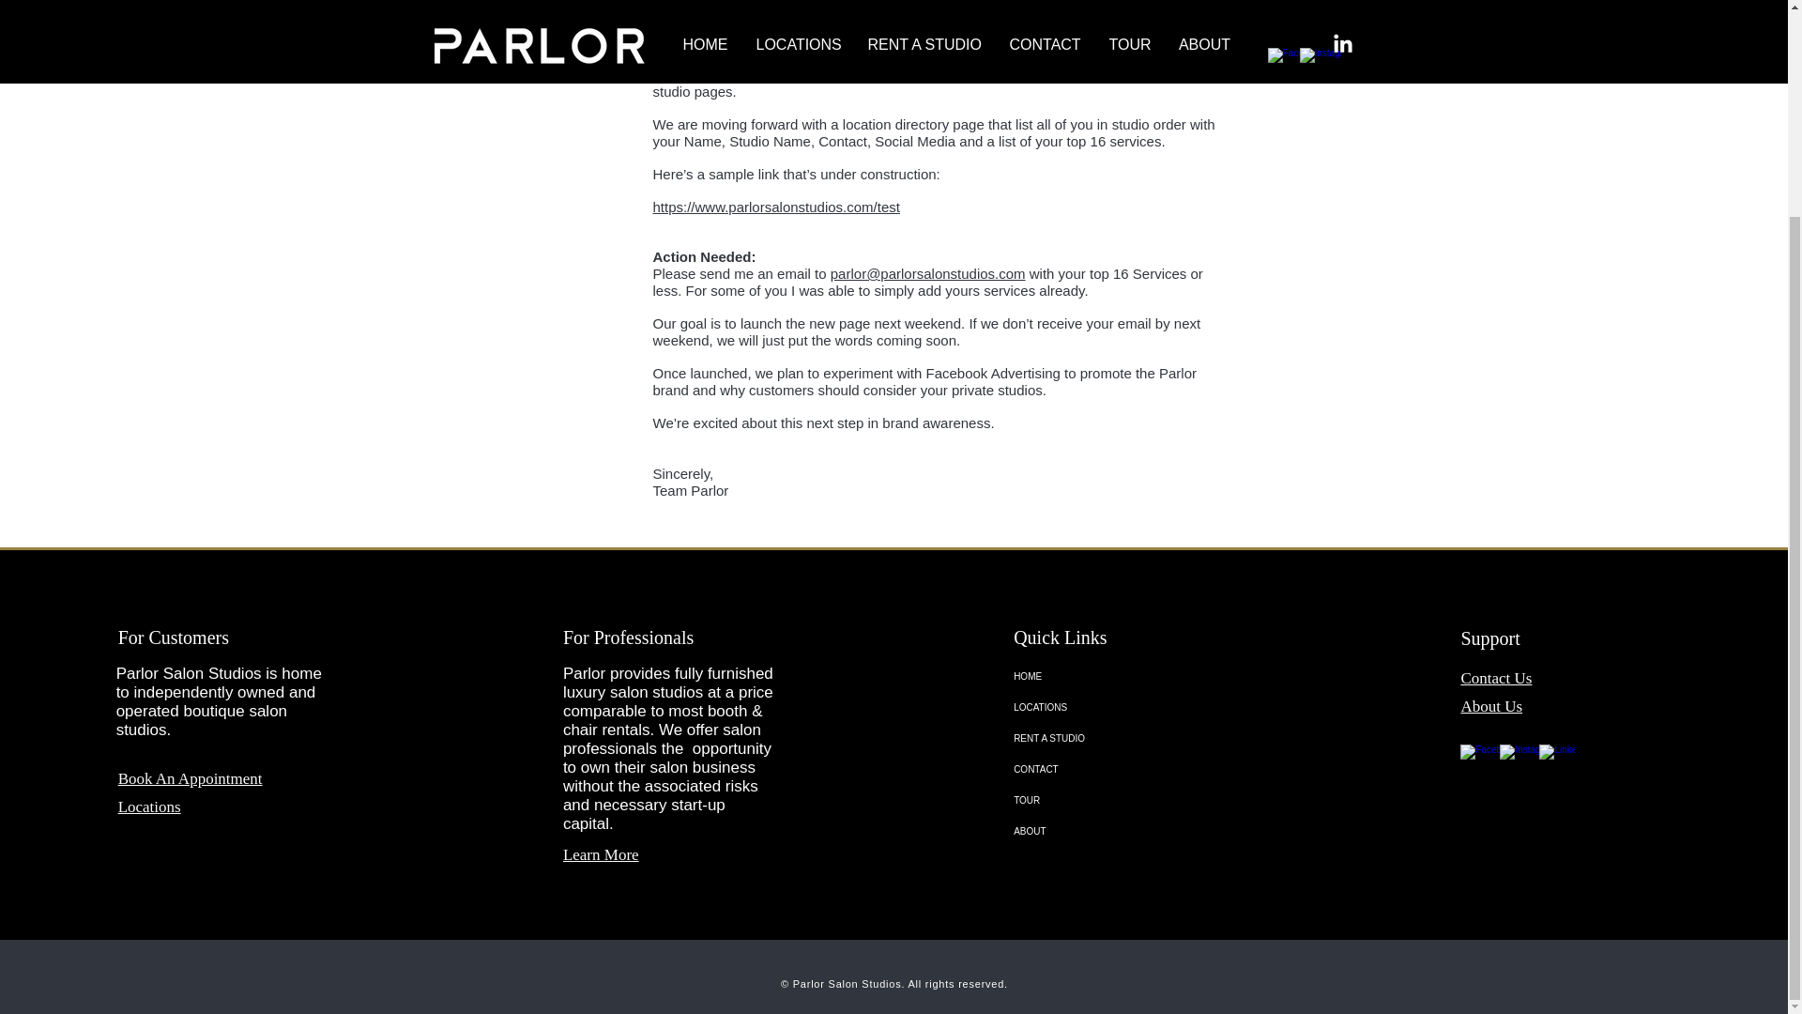  What do you see at coordinates (1116, 738) in the screenshot?
I see `RENT A STUDIO` at bounding box center [1116, 738].